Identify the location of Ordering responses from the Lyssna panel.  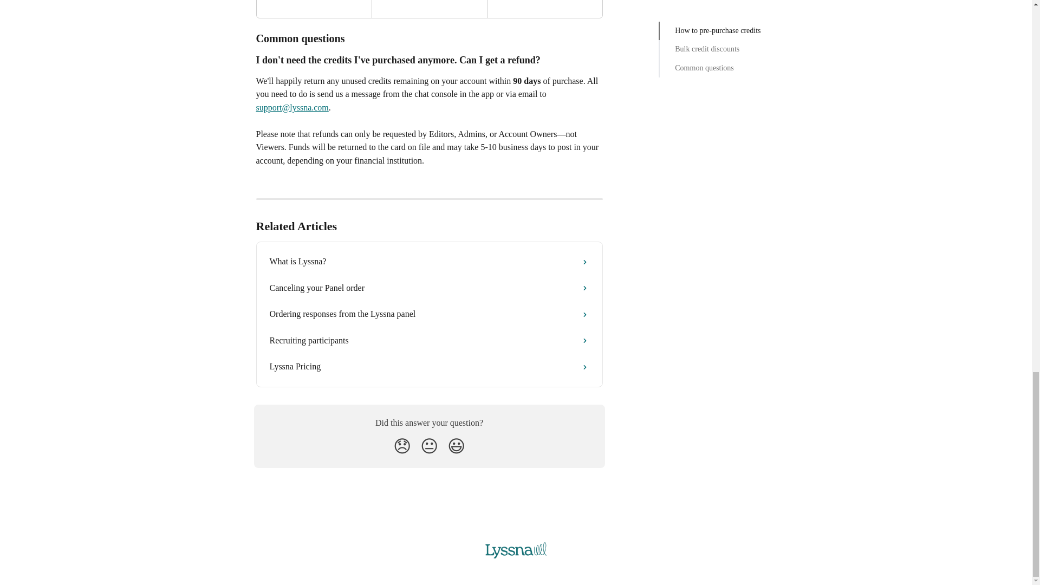
(429, 314).